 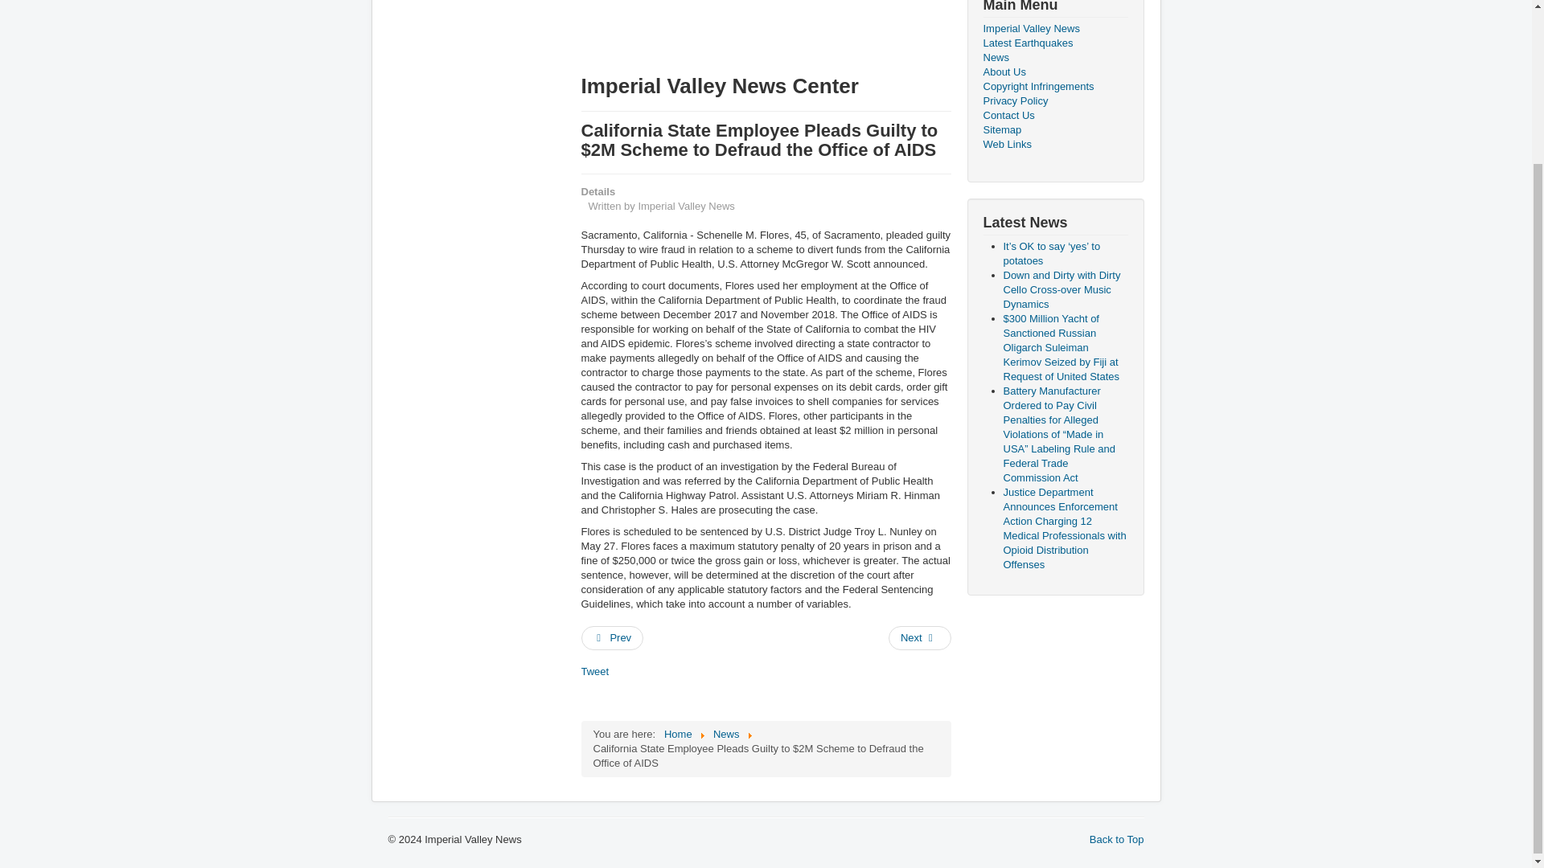 What do you see at coordinates (1054, 72) in the screenshot?
I see `About Us` at bounding box center [1054, 72].